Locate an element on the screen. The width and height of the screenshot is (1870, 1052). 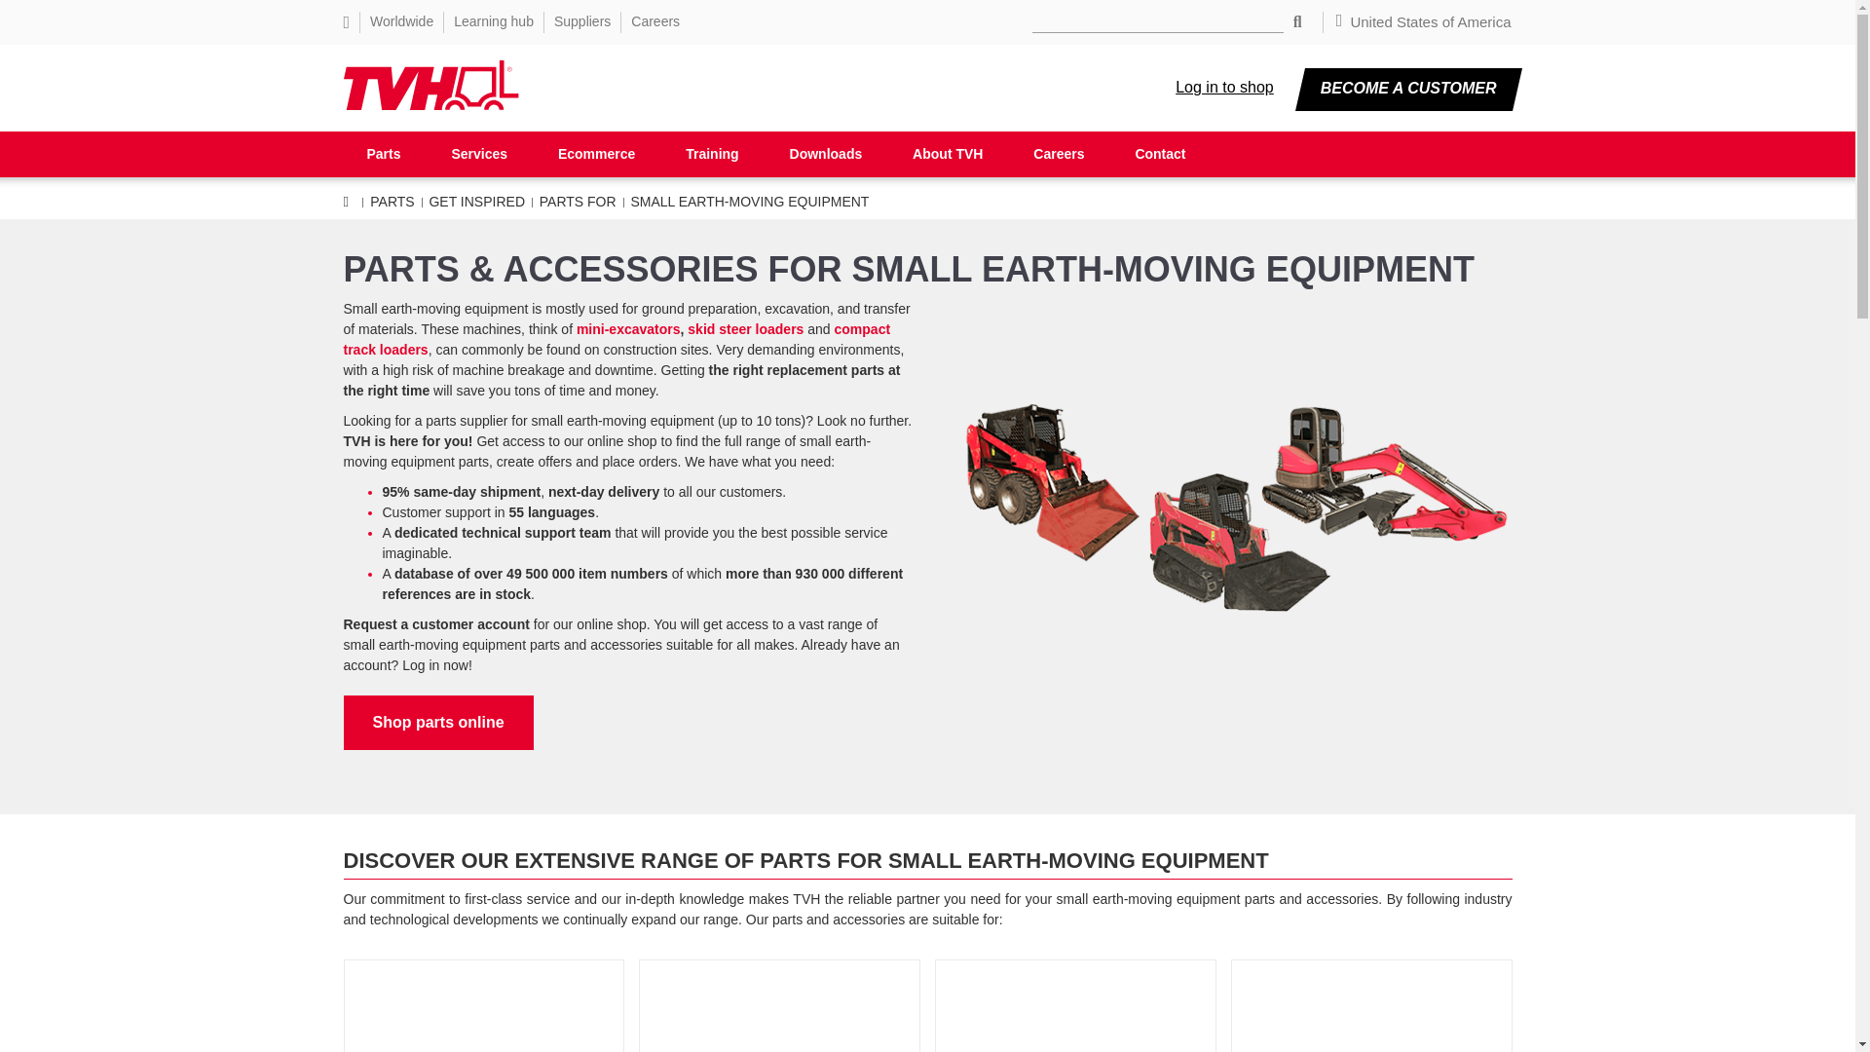
Mini-excavators is located at coordinates (627, 329).